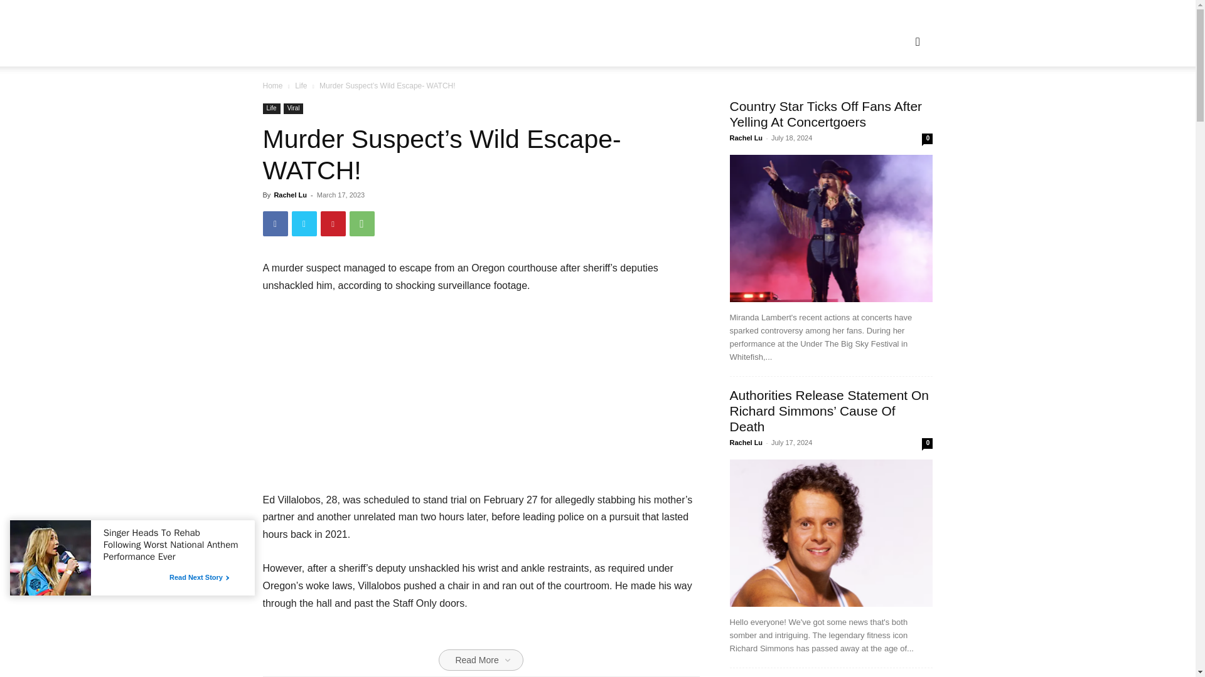 Image resolution: width=1205 pixels, height=677 pixels. Describe the element at coordinates (631, 41) in the screenshot. I see `HUMOR` at that location.